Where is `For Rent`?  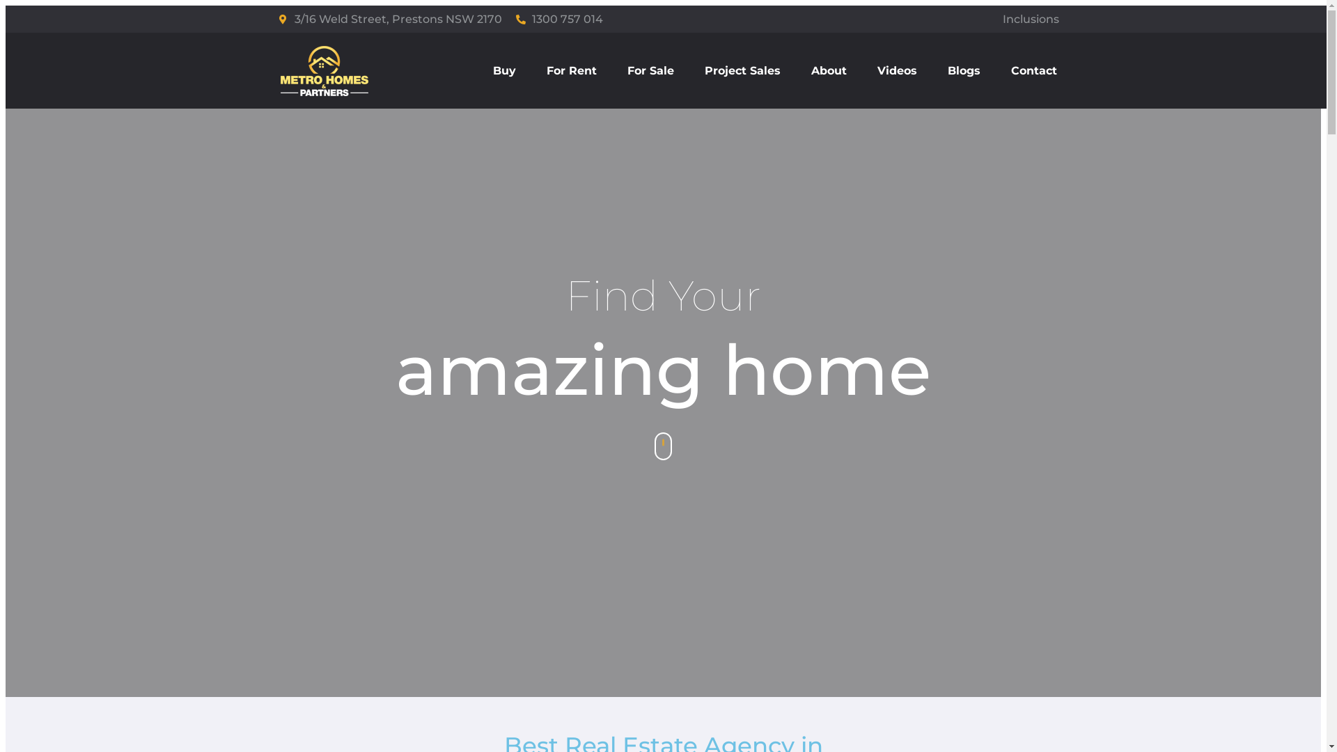
For Rent is located at coordinates (572, 70).